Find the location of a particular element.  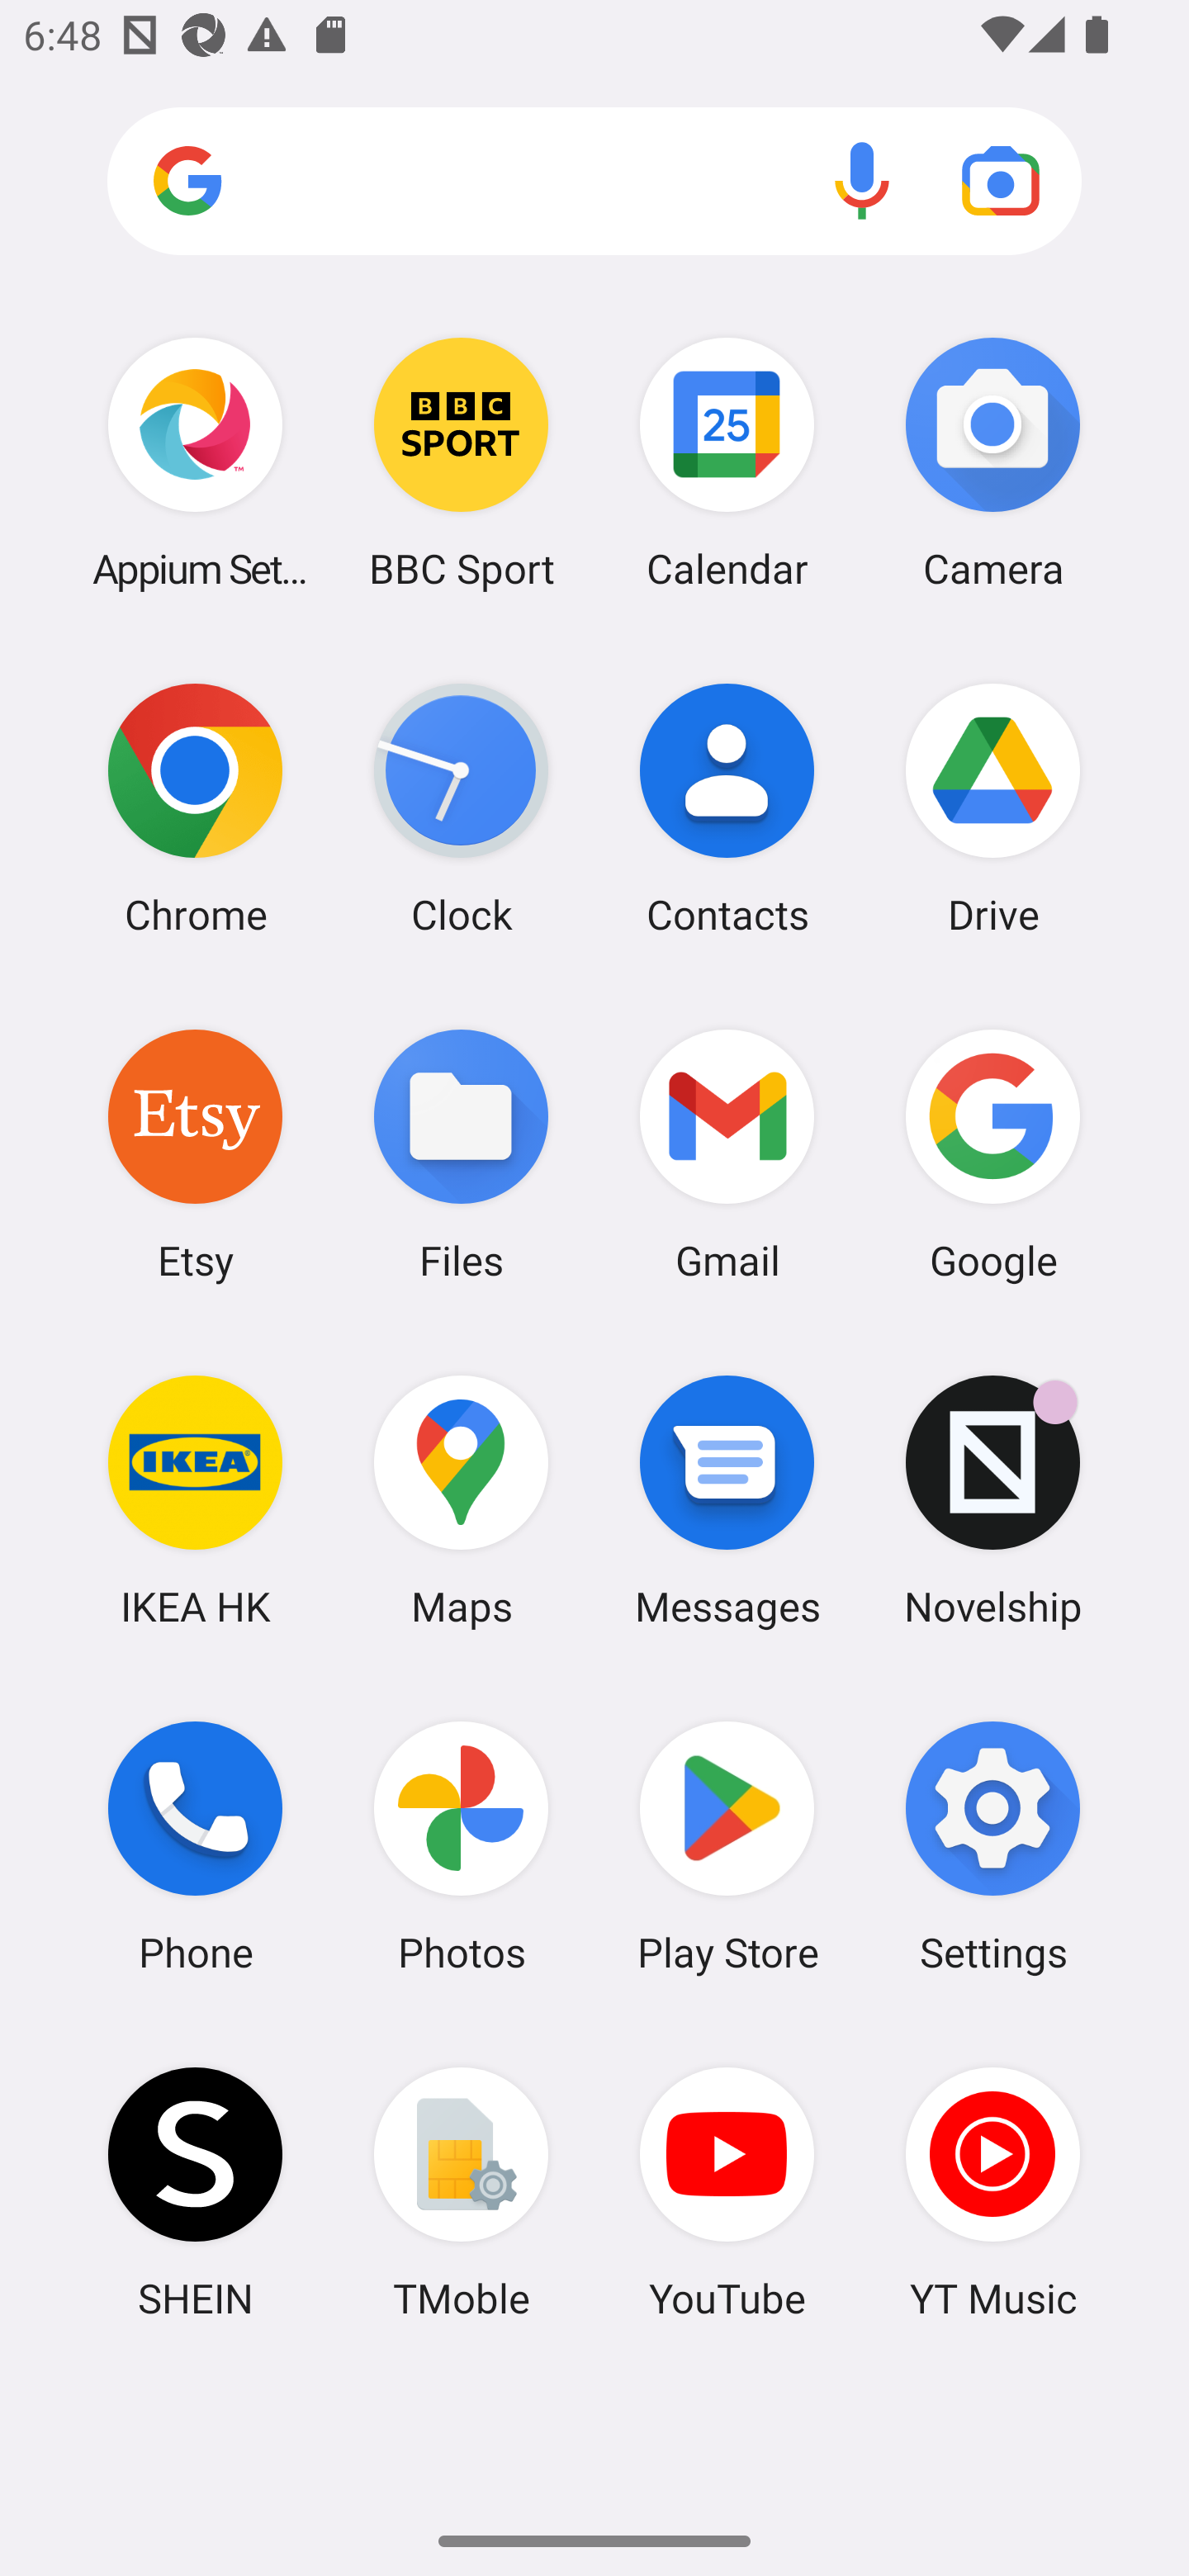

Photos is located at coordinates (461, 1847).